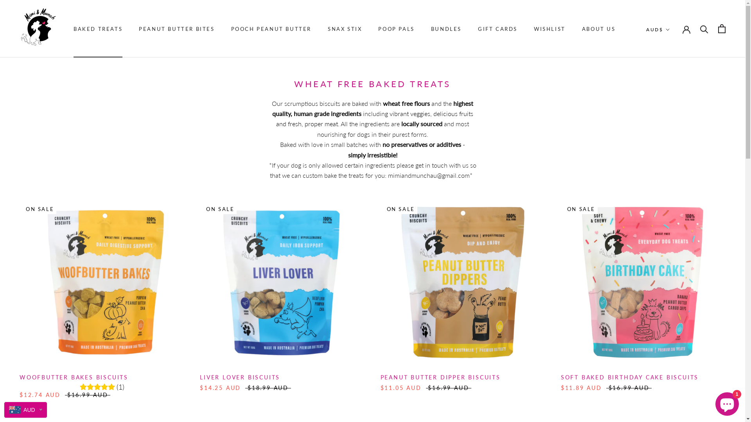 The width and height of the screenshot is (751, 422). I want to click on SOFT BAKED BIRTHDAY CAKE BISCUITS, so click(630, 377).